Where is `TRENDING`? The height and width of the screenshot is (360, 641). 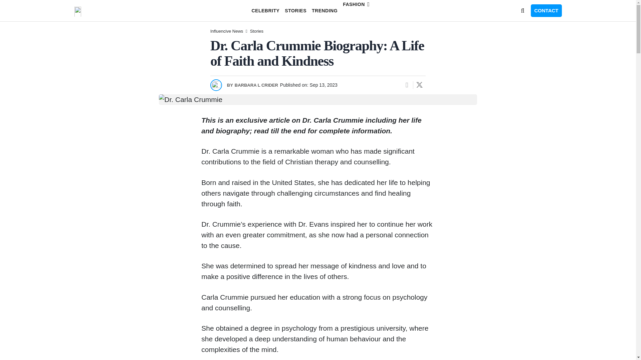
TRENDING is located at coordinates (325, 11).